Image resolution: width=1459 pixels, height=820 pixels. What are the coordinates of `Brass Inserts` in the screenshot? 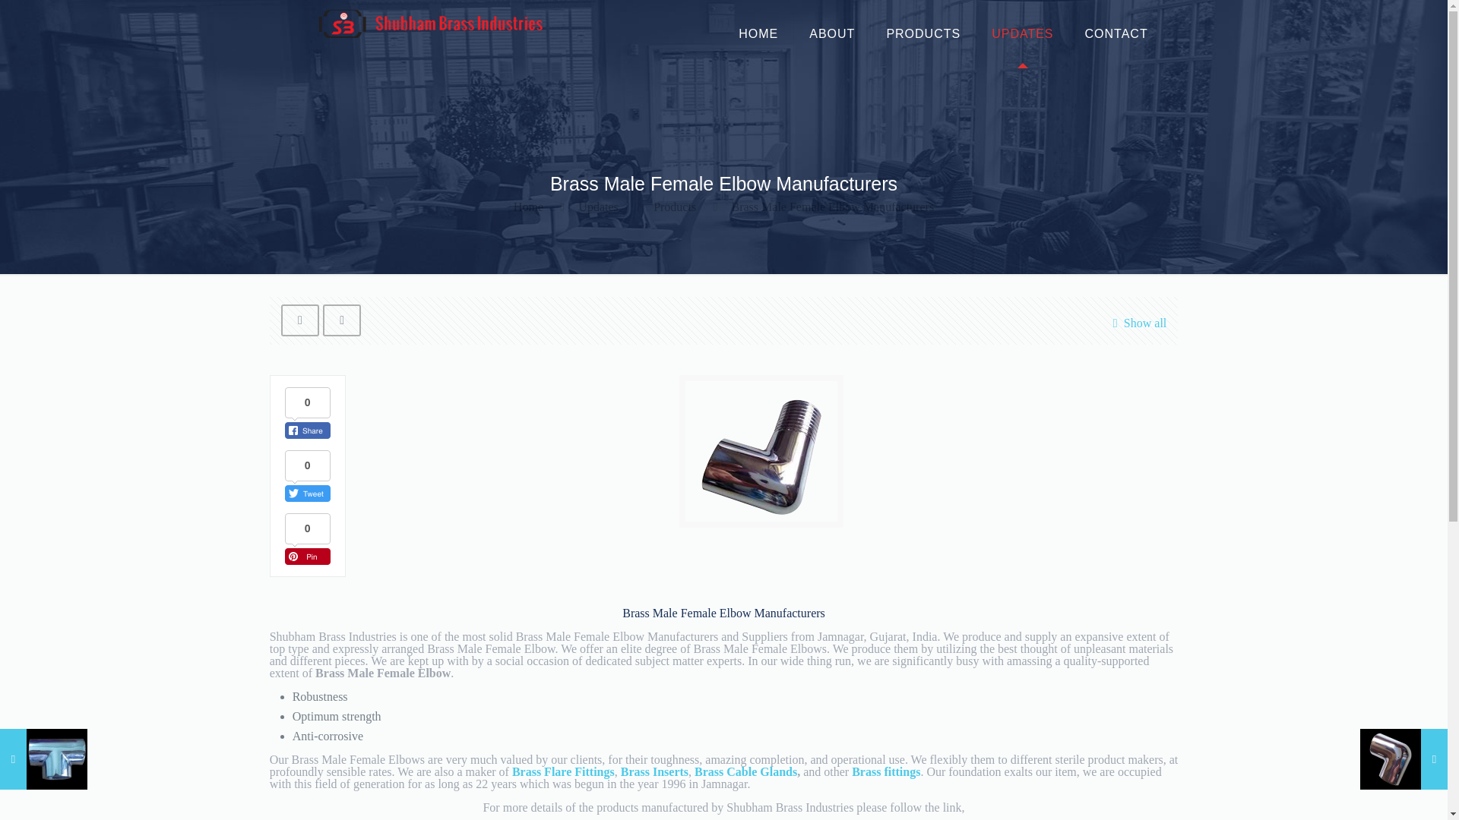 It's located at (655, 771).